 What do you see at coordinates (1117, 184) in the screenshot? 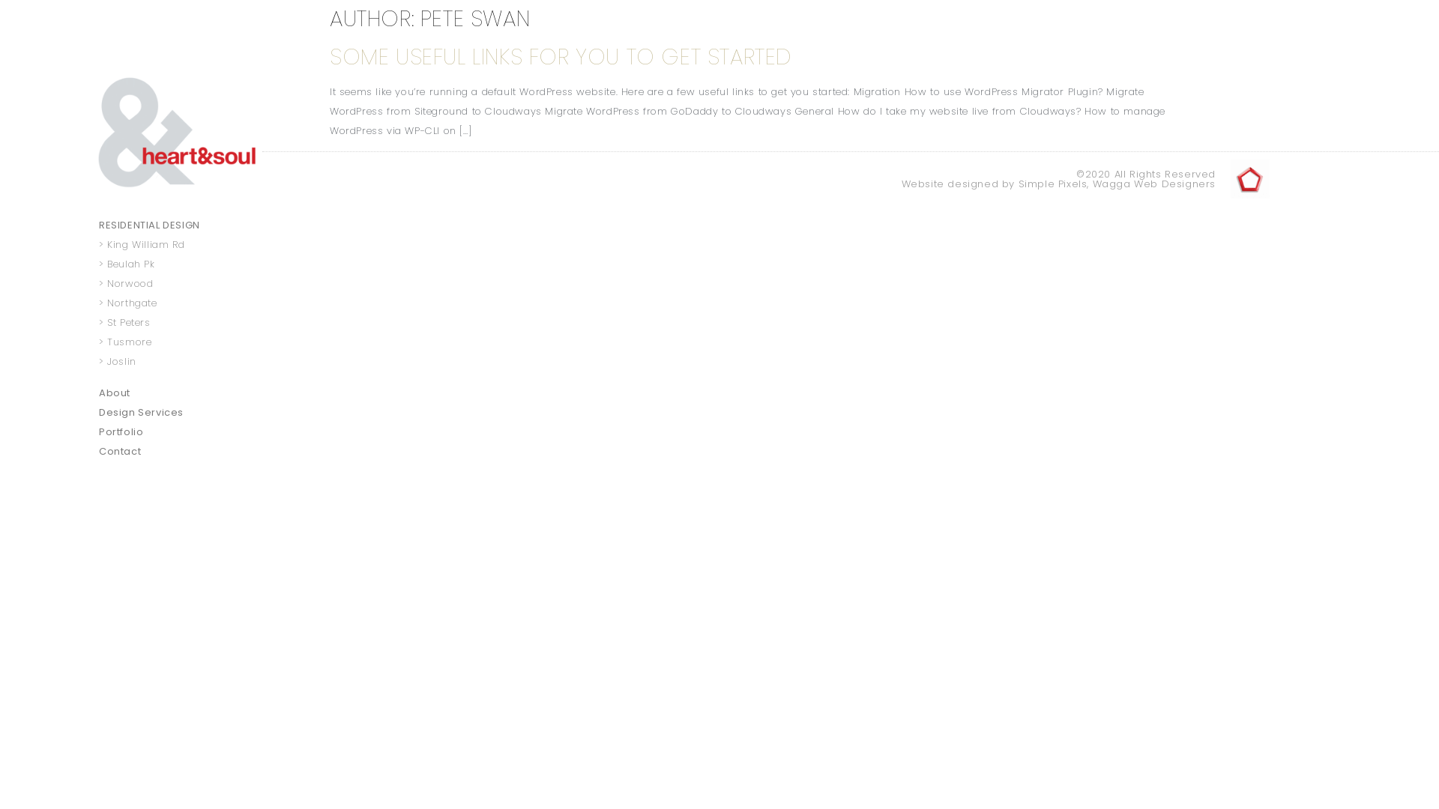
I see `Simple Pixels, Wagga Web Designers` at bounding box center [1117, 184].